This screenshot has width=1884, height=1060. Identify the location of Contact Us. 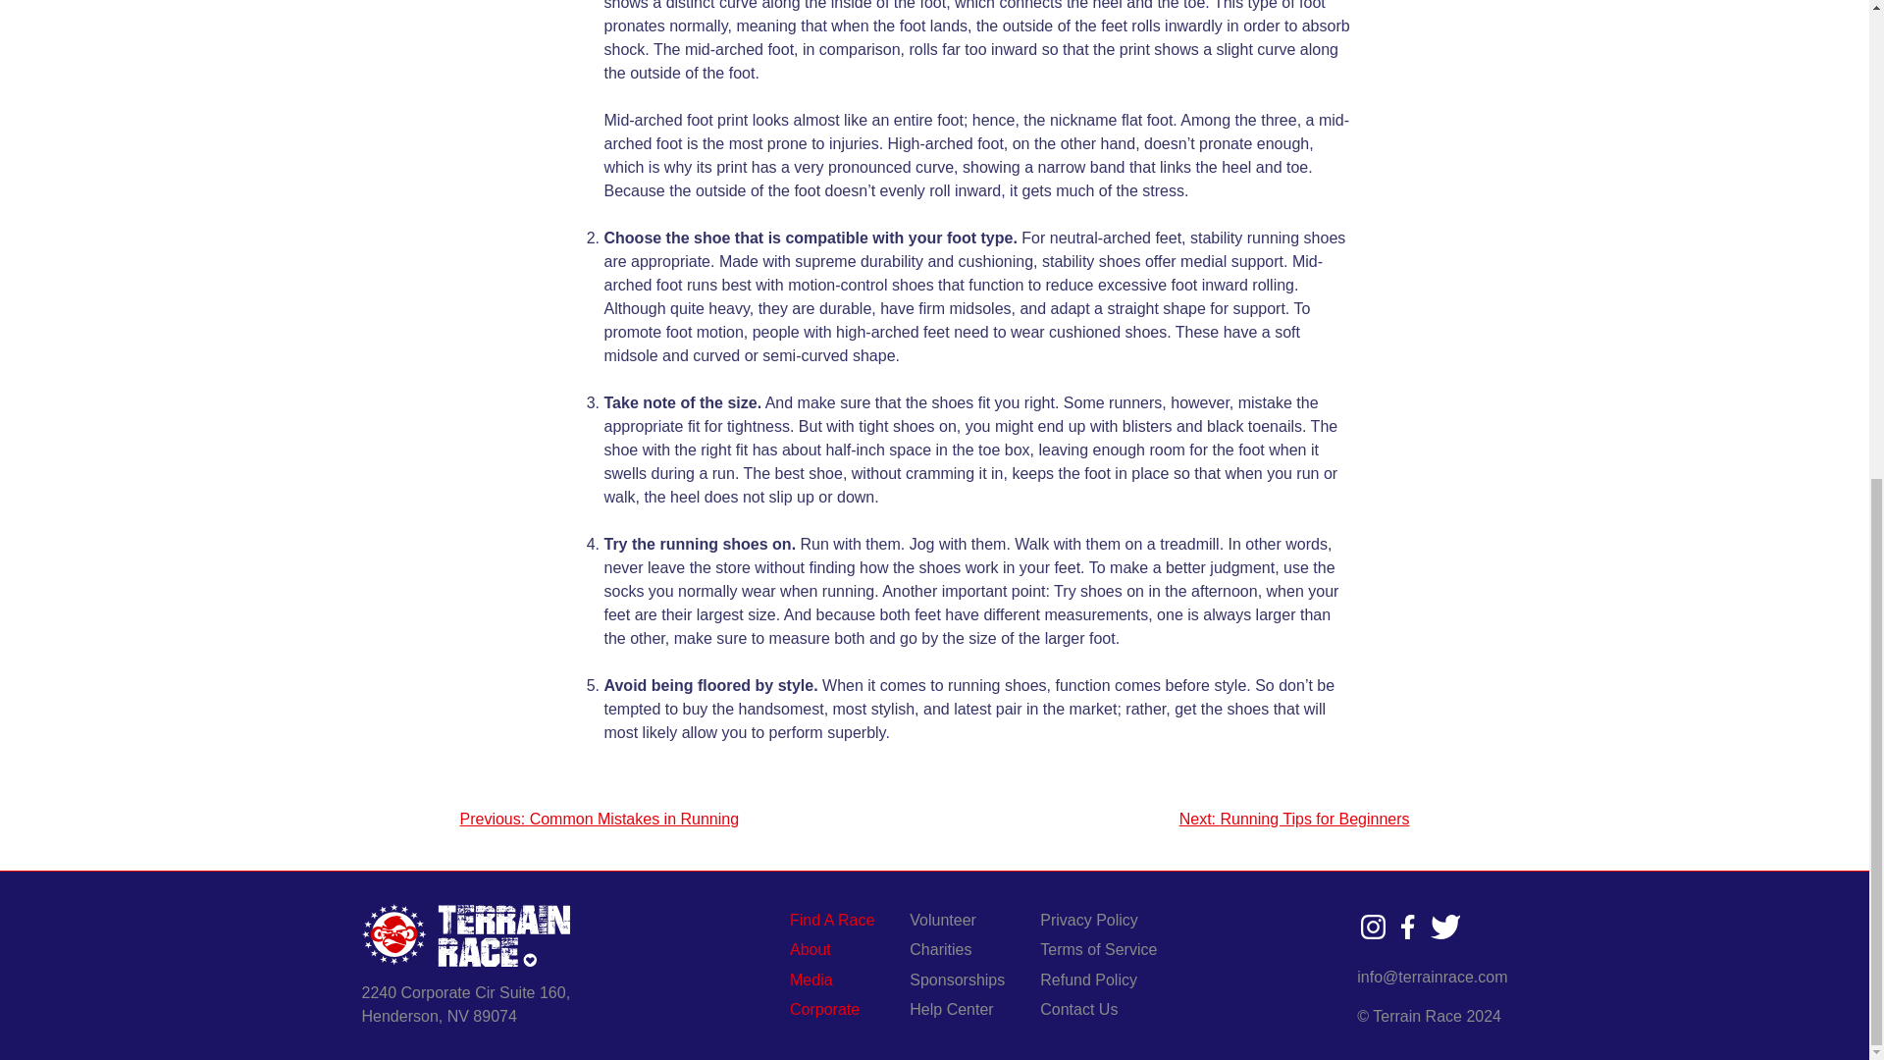
(1078, 1009).